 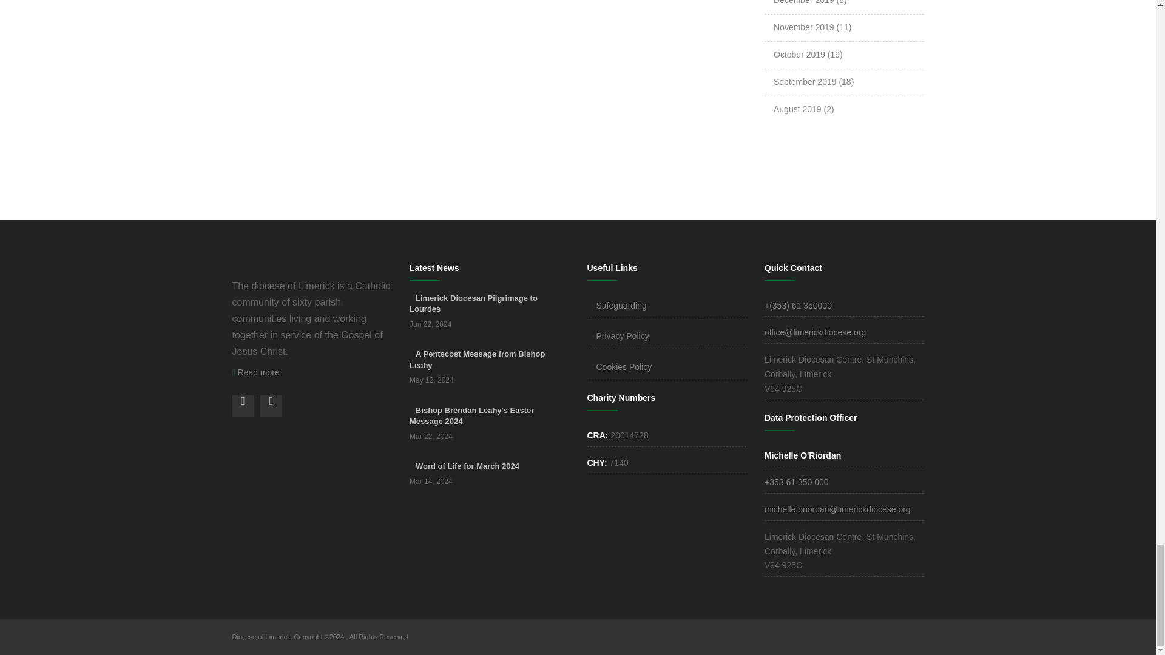 I want to click on Facebook, so click(x=243, y=406).